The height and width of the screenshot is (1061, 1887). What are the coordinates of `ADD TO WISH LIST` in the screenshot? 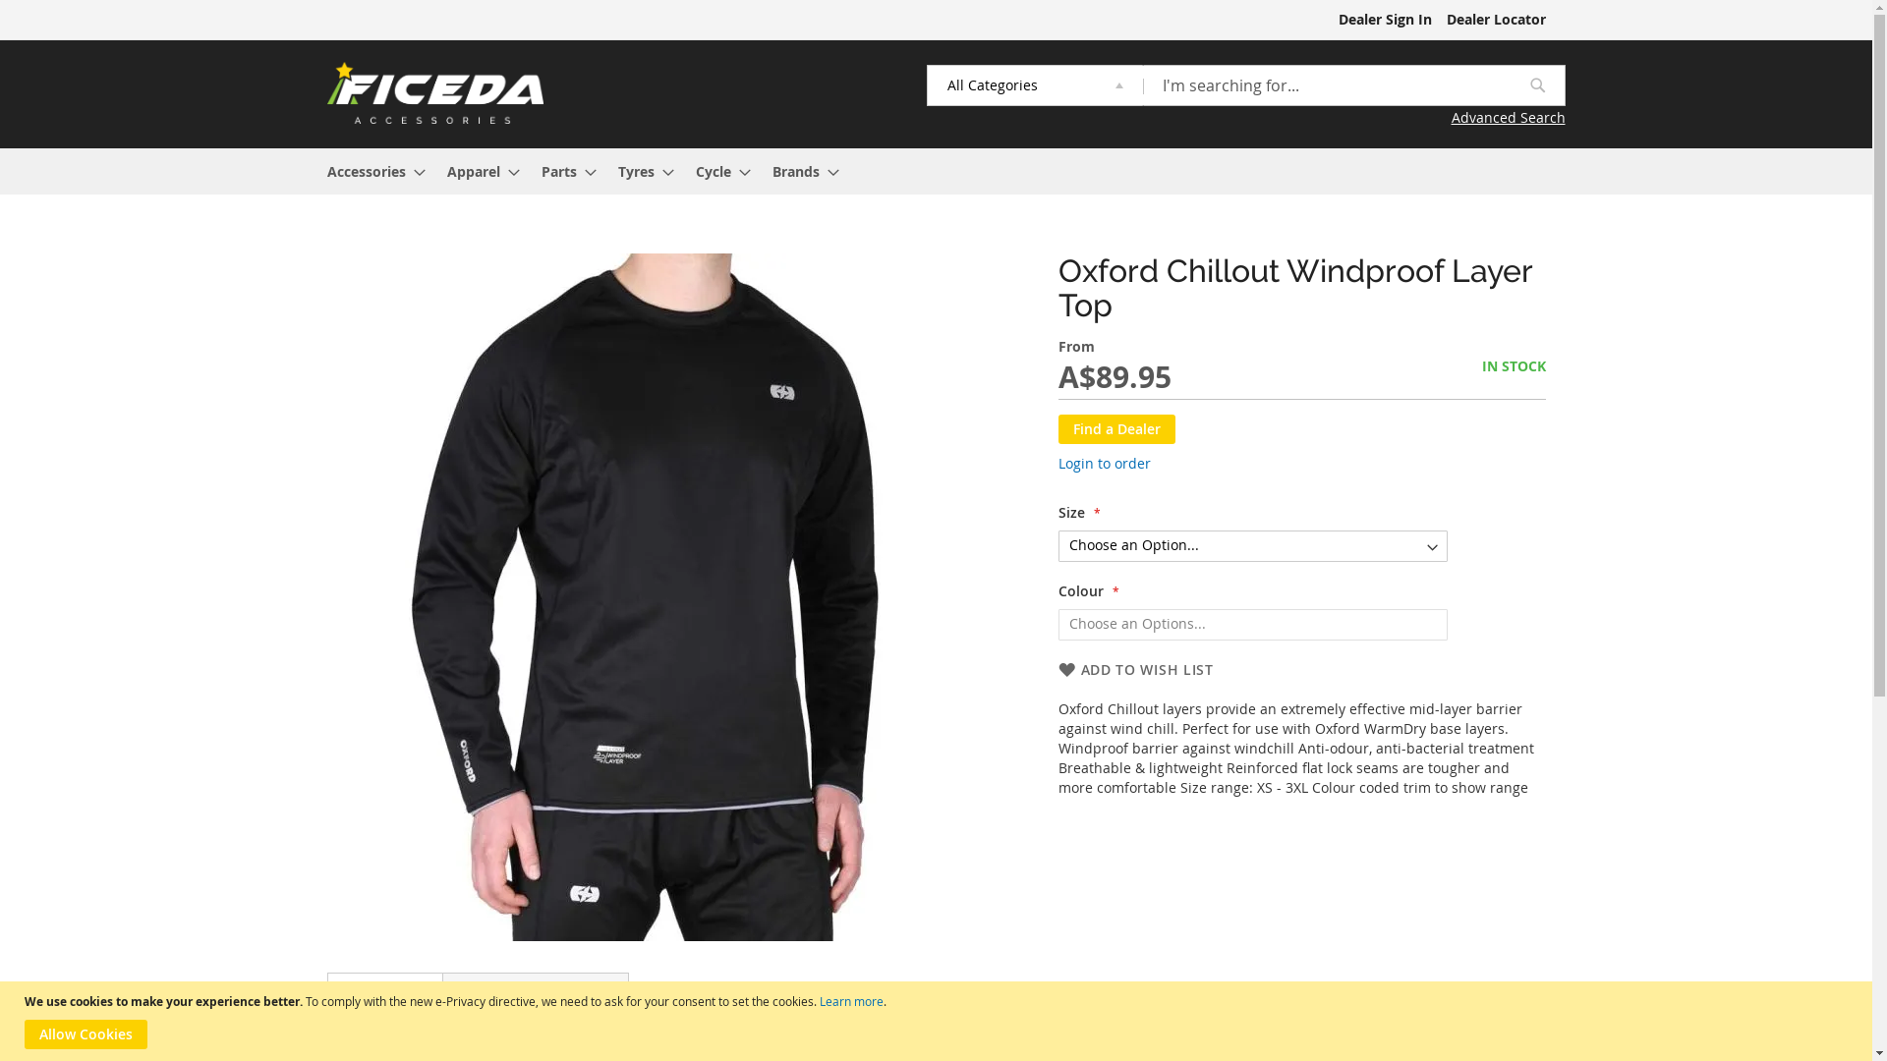 It's located at (1135, 670).